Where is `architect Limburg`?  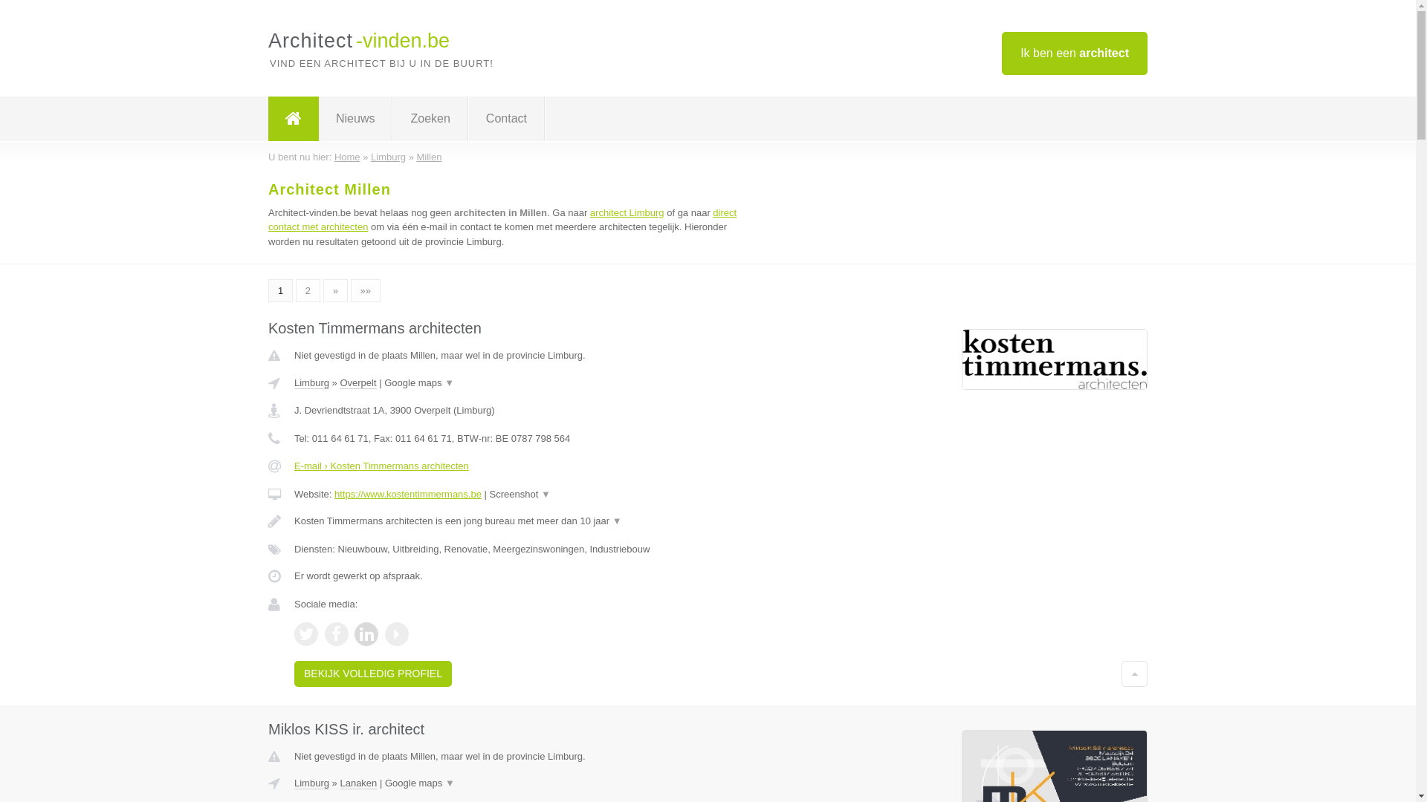
architect Limburg is located at coordinates (627, 212).